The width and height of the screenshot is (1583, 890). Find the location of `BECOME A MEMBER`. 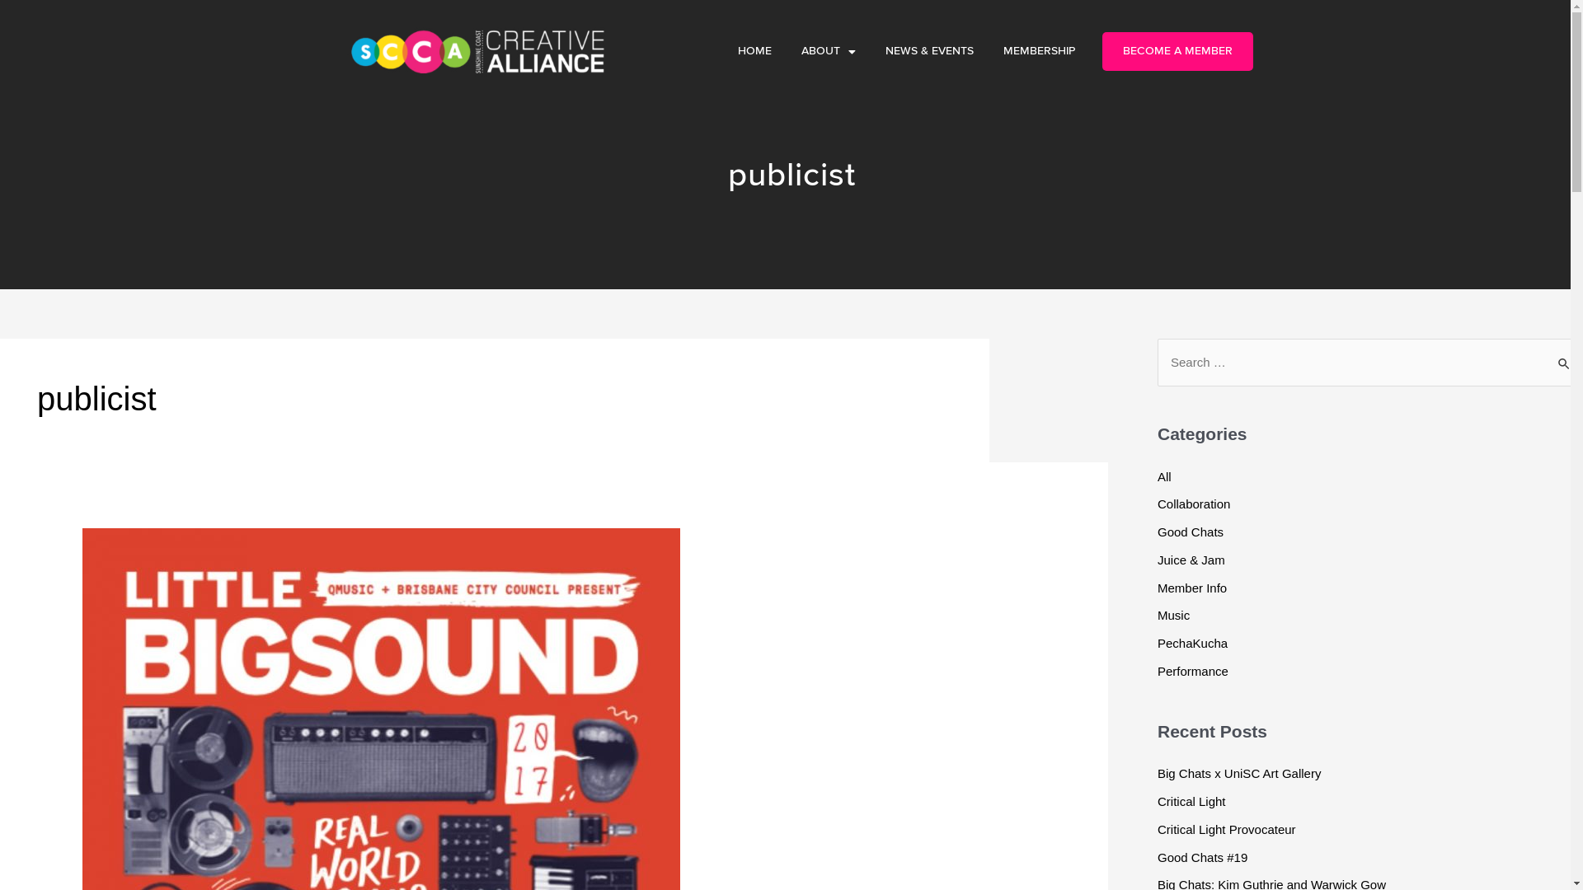

BECOME A MEMBER is located at coordinates (1177, 51).